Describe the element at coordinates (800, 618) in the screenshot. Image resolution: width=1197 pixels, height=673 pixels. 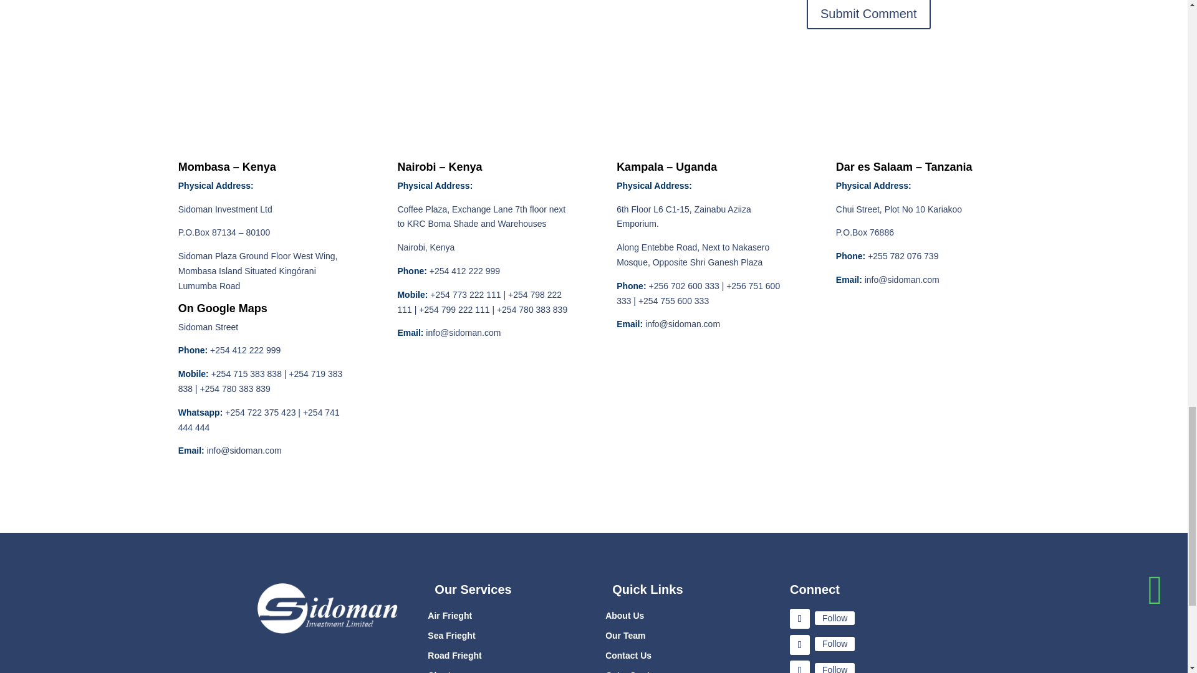
I see `Follow on Facebook` at that location.